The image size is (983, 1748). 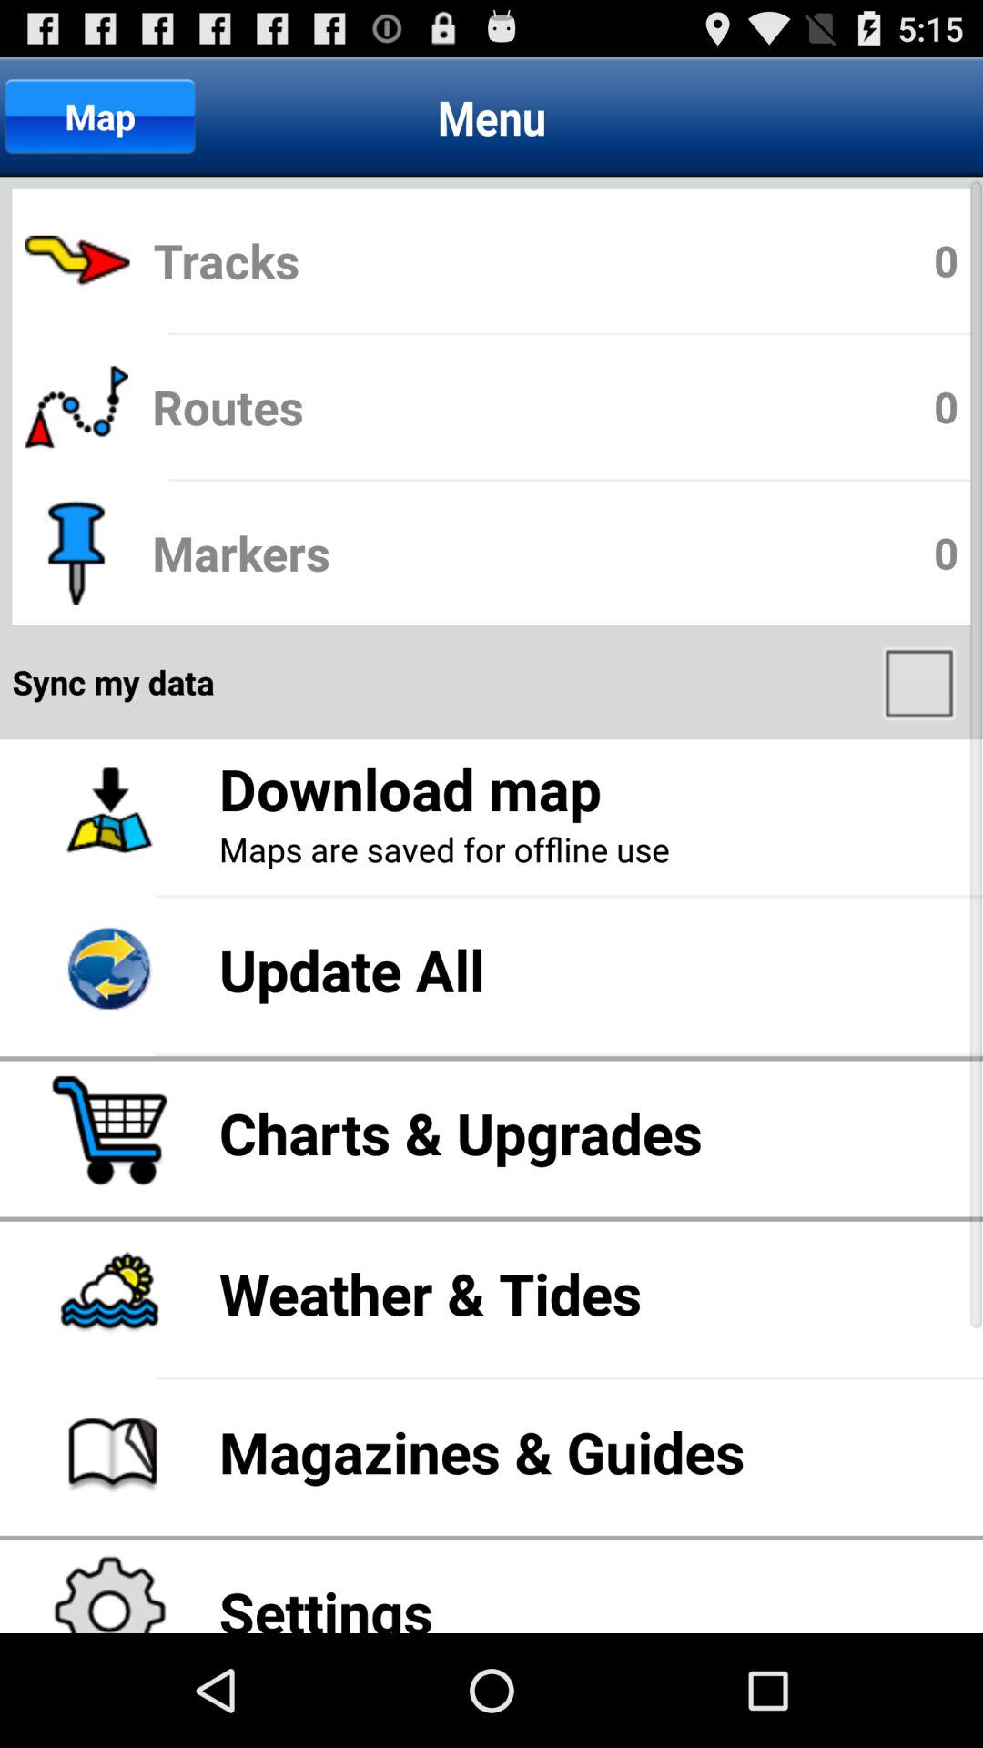 I want to click on turn off item above download map app, so click(x=921, y=682).